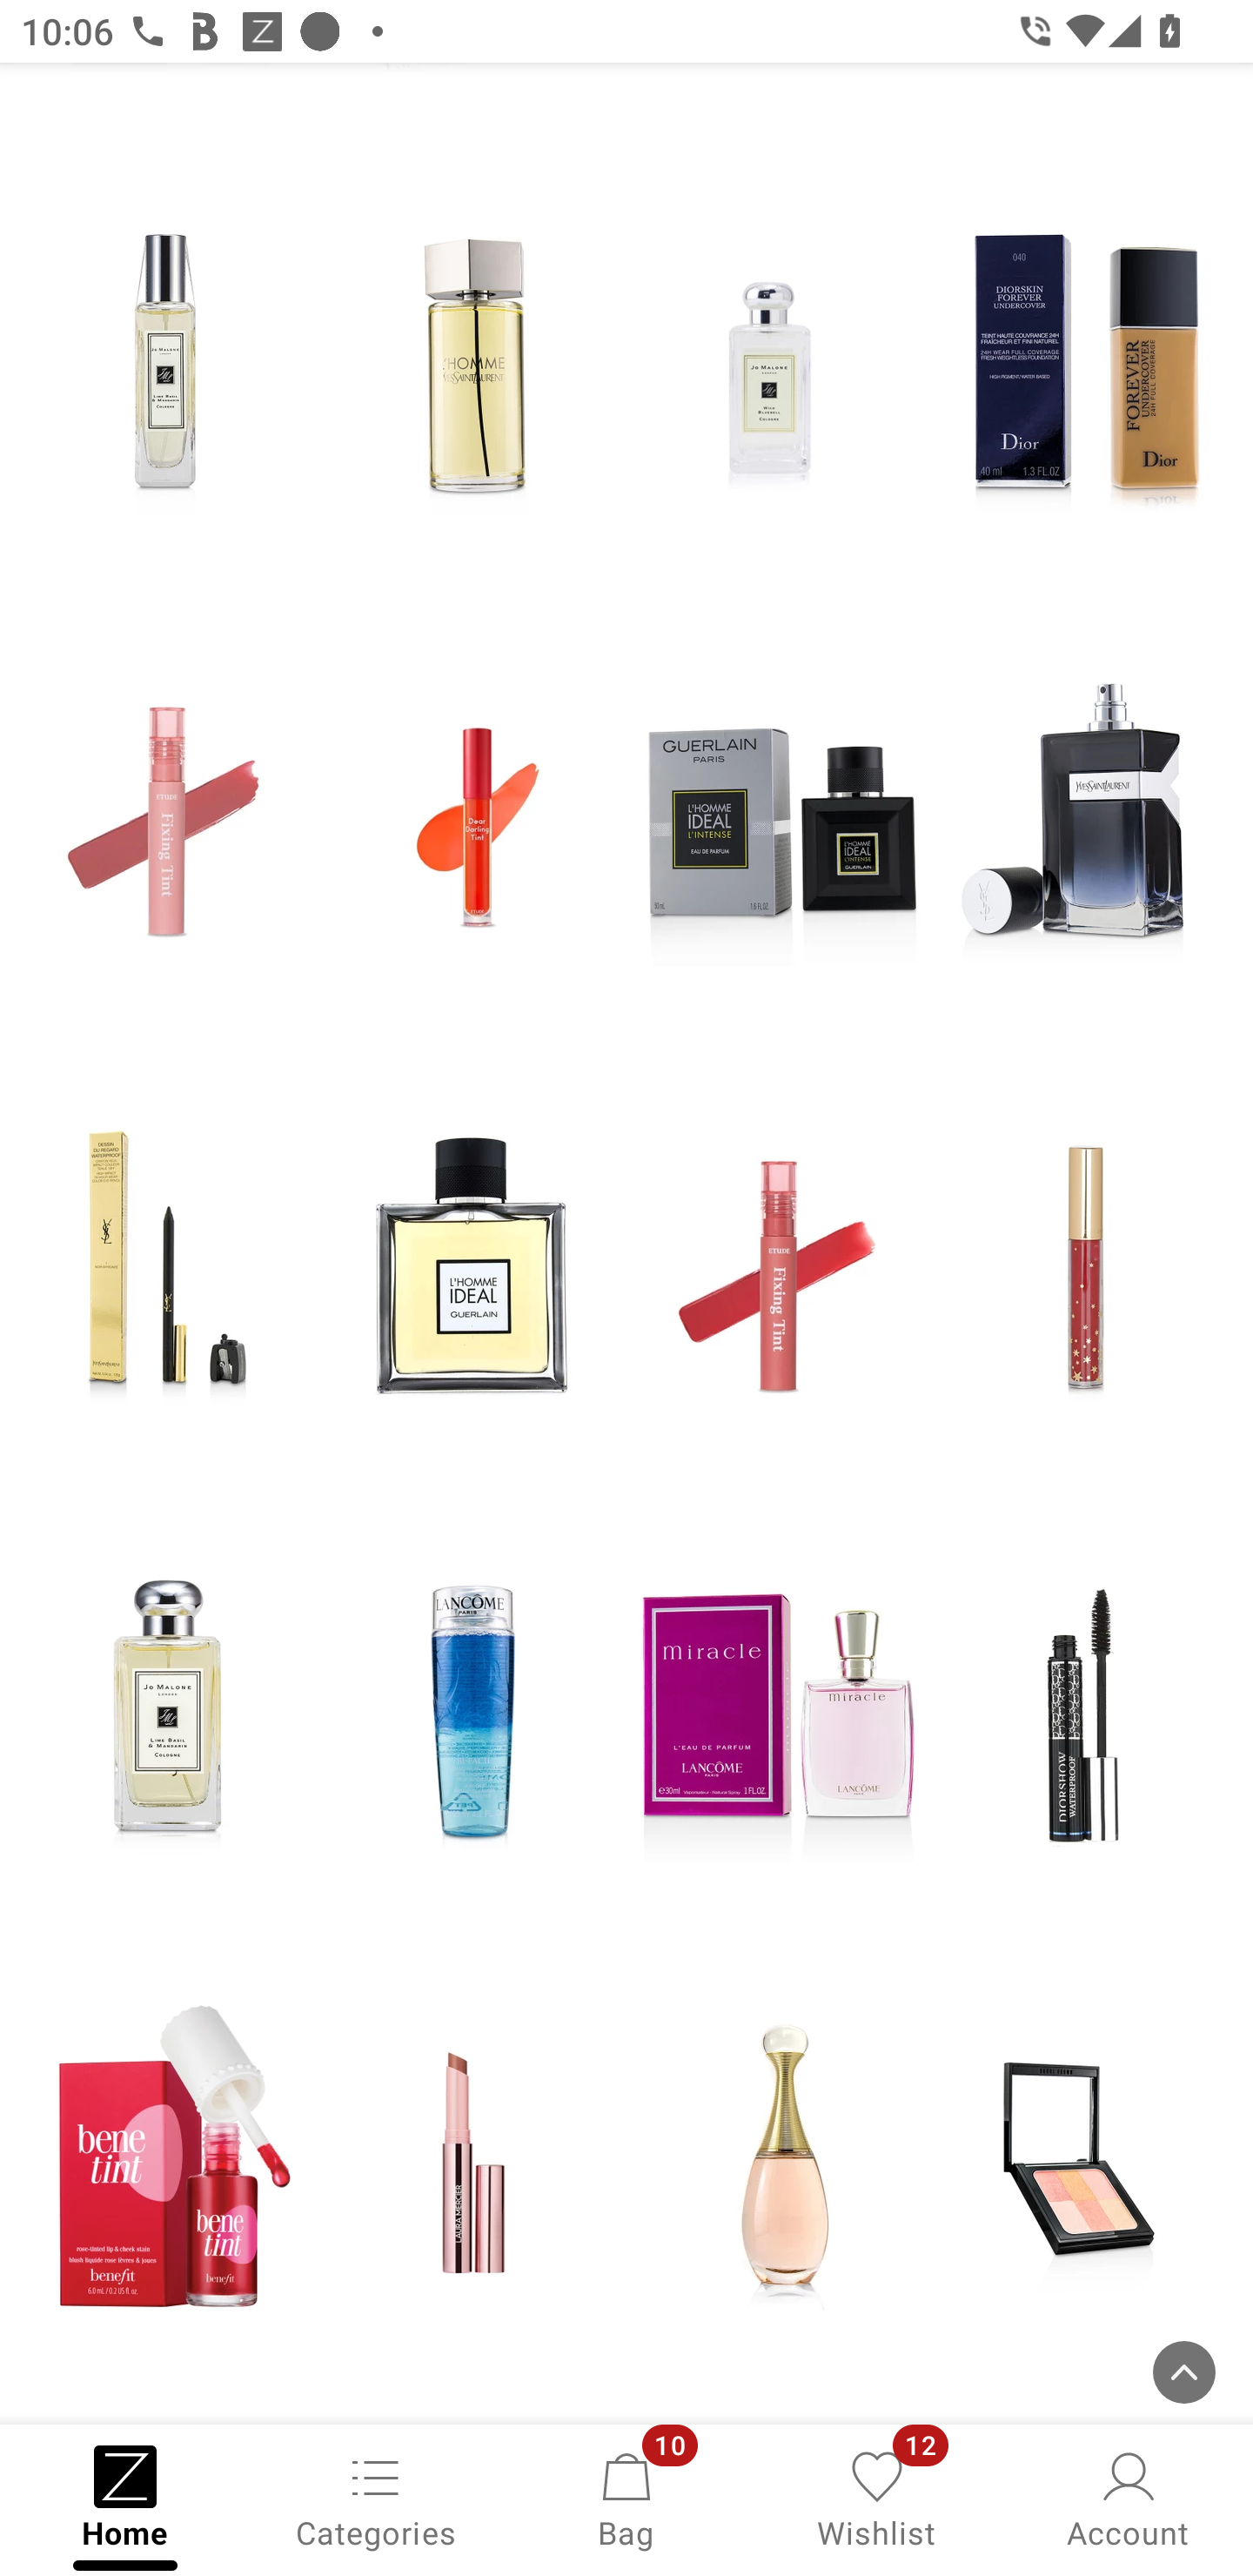  Describe the element at coordinates (877, 2498) in the screenshot. I see `Wishlist, 12 new notifications Wishlist` at that location.